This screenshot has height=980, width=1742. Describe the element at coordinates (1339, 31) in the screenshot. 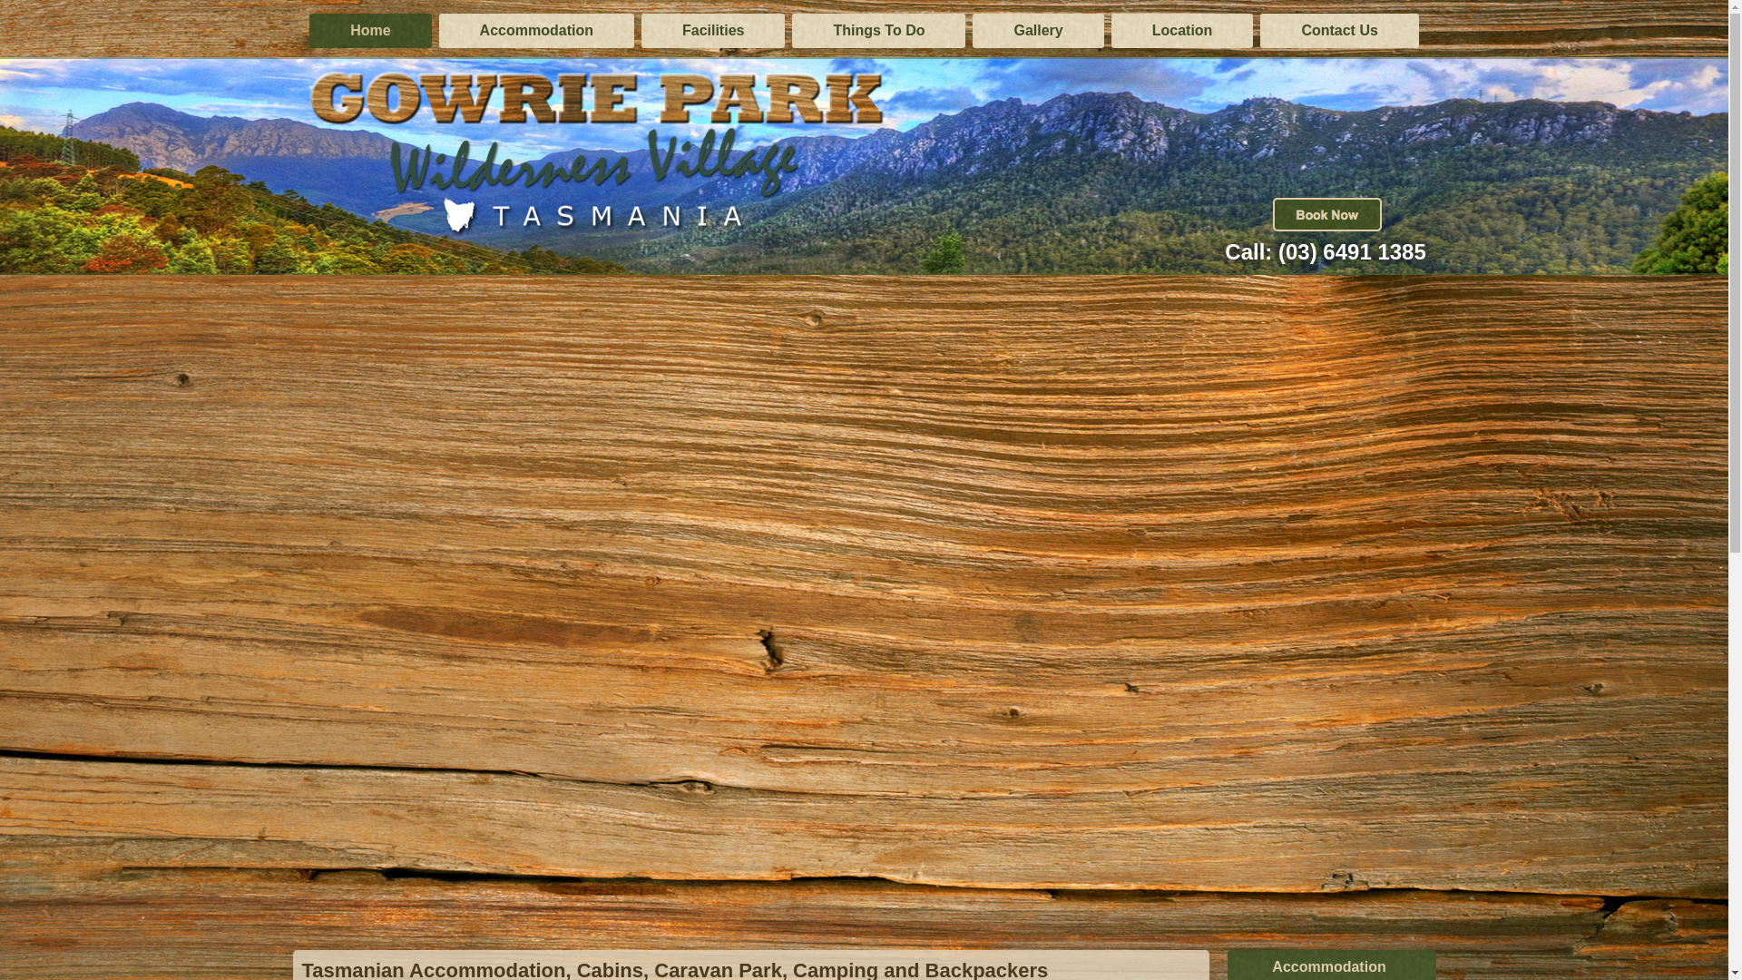

I see `Contact Us` at that location.